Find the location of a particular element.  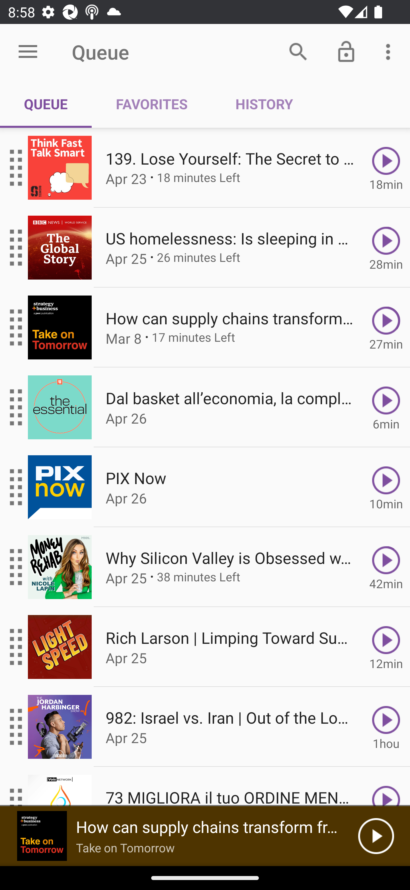

Open menu is located at coordinates (28, 52).